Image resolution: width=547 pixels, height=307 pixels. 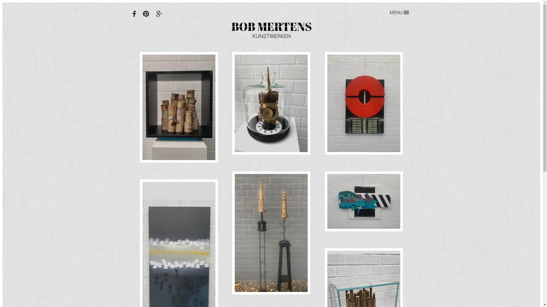 What do you see at coordinates (179, 107) in the screenshot?
I see `A1952726-D0F5-4D2F-9AE6-54C15A1F663B` at bounding box center [179, 107].